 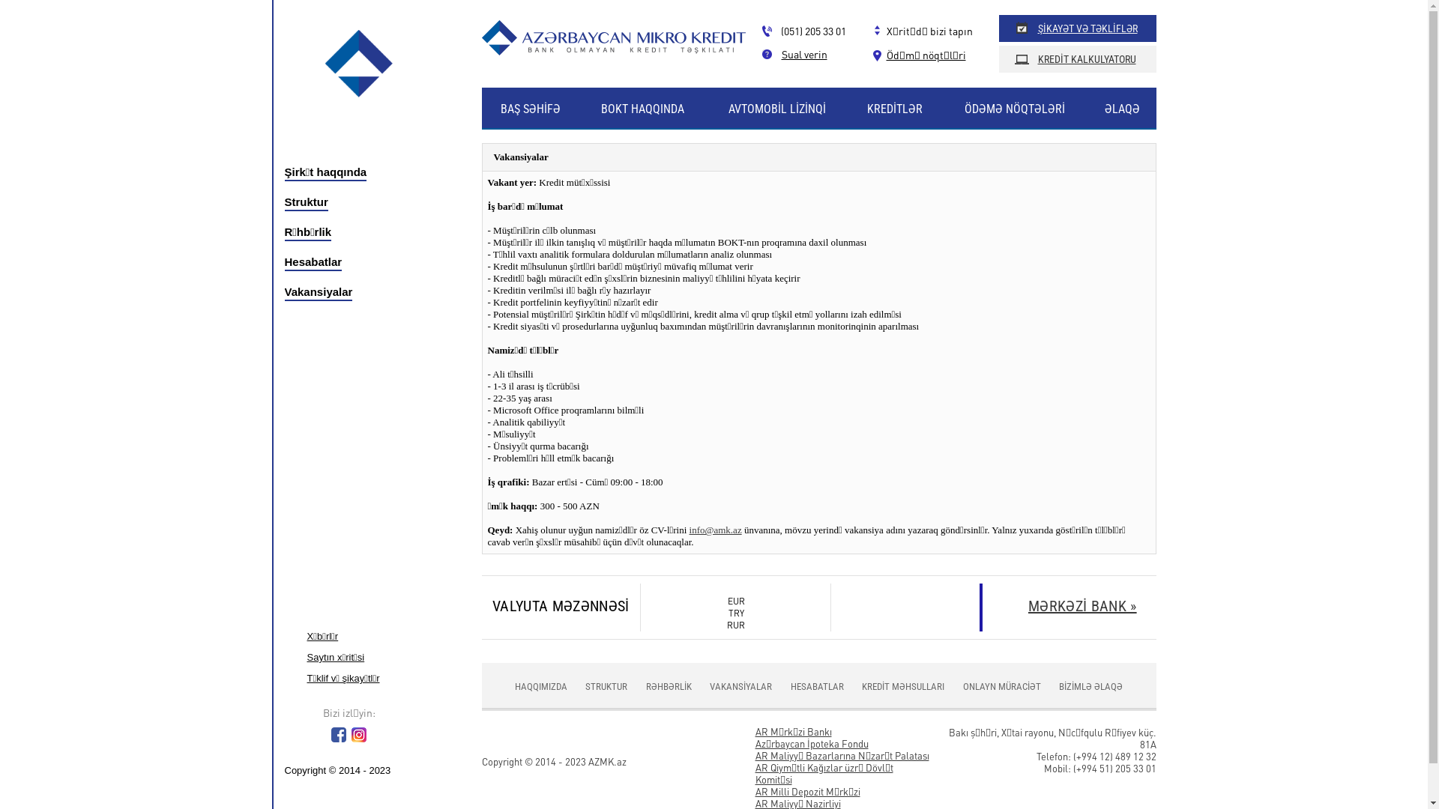 I want to click on Sual verin, so click(x=794, y=55).